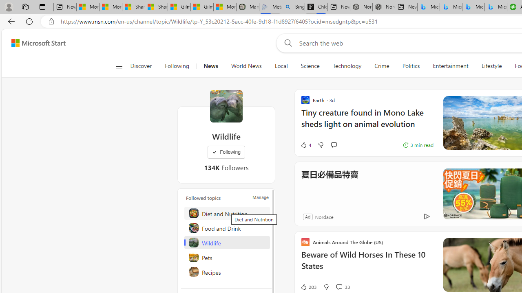 The image size is (522, 293). What do you see at coordinates (119, 66) in the screenshot?
I see `Open navigation menu` at bounding box center [119, 66].